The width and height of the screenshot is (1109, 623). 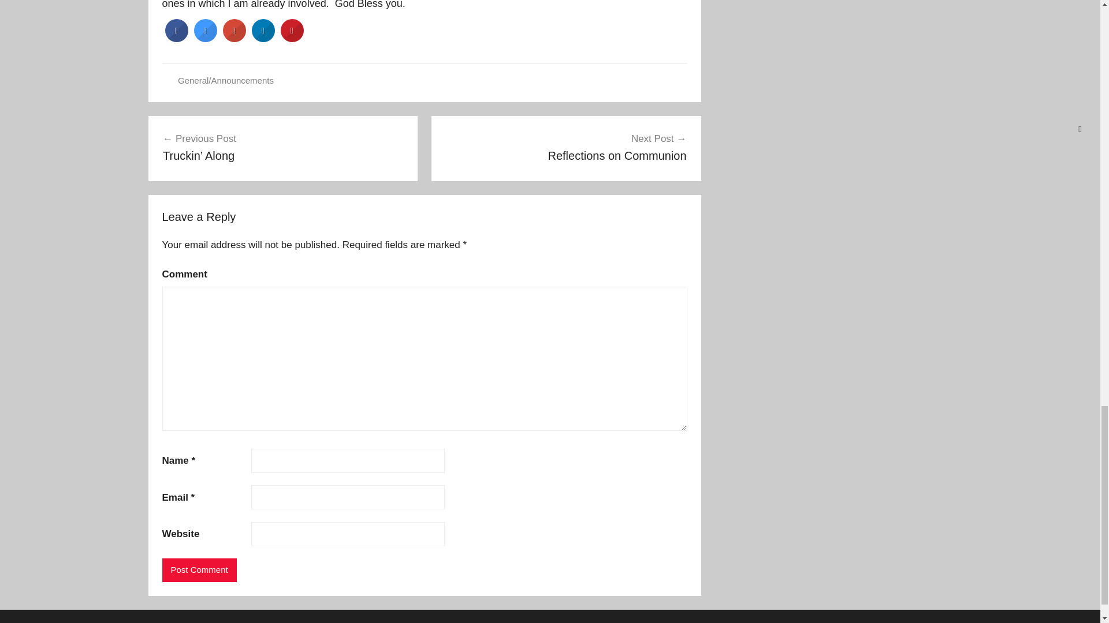 What do you see at coordinates (235, 39) in the screenshot?
I see `Share to Google Plus` at bounding box center [235, 39].